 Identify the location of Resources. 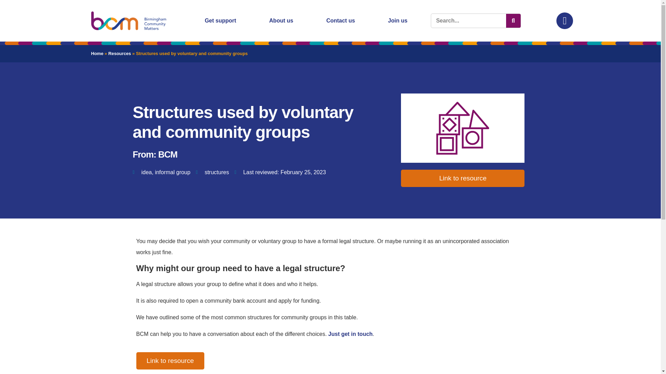
(119, 53).